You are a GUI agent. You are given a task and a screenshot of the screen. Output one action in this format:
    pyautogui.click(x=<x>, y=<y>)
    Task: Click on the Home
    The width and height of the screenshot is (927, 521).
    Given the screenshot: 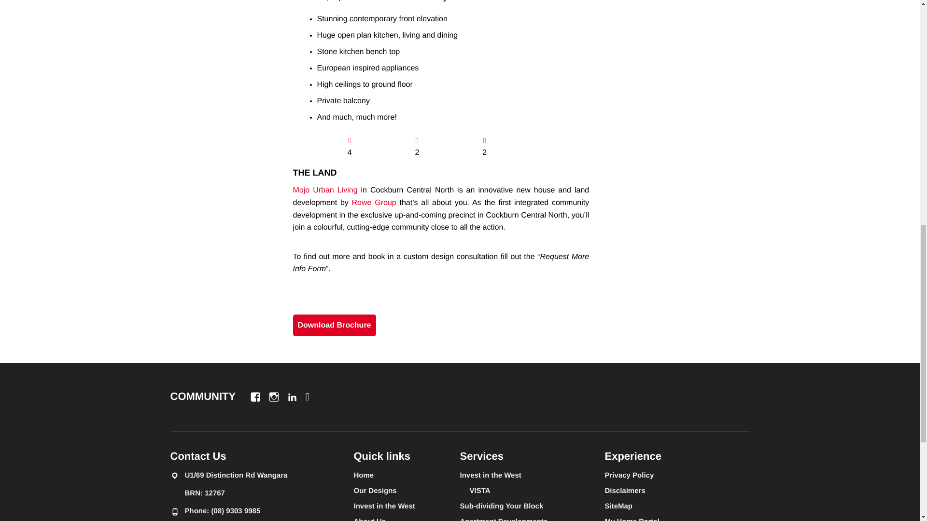 What is the action you would take?
    pyautogui.click(x=363, y=475)
    